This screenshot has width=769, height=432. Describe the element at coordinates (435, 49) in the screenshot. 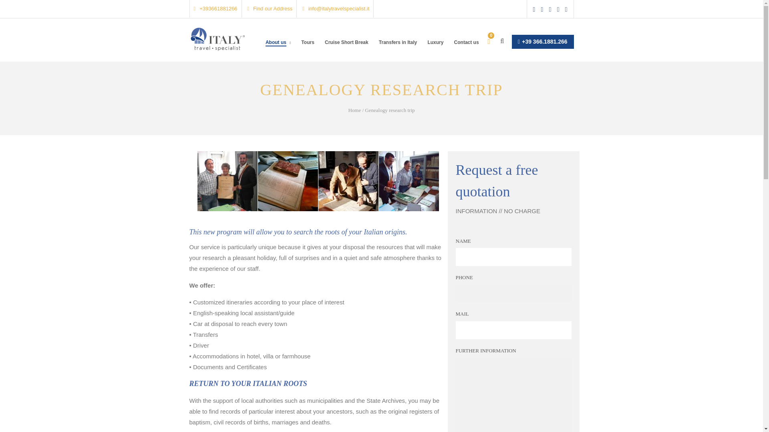

I see `Luxury` at that location.